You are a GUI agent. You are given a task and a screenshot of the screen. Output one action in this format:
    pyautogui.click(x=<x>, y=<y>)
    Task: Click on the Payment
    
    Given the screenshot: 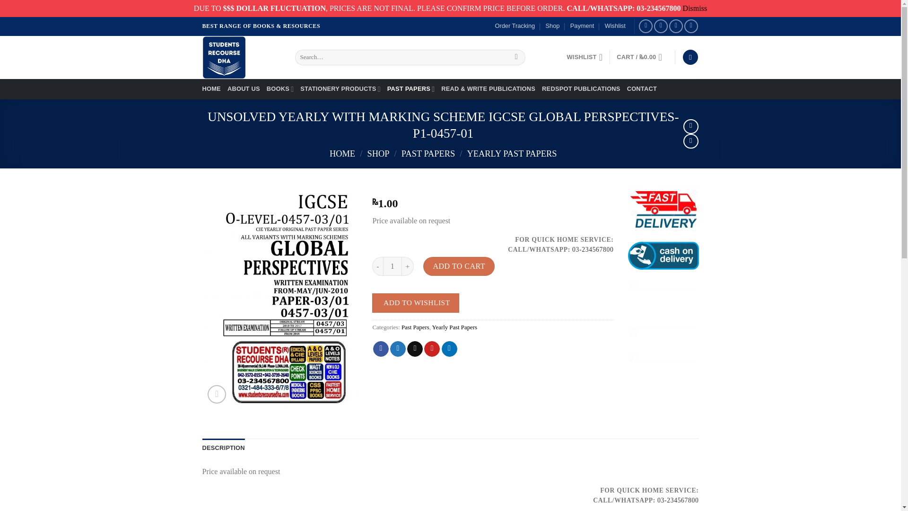 What is the action you would take?
    pyautogui.click(x=582, y=26)
    